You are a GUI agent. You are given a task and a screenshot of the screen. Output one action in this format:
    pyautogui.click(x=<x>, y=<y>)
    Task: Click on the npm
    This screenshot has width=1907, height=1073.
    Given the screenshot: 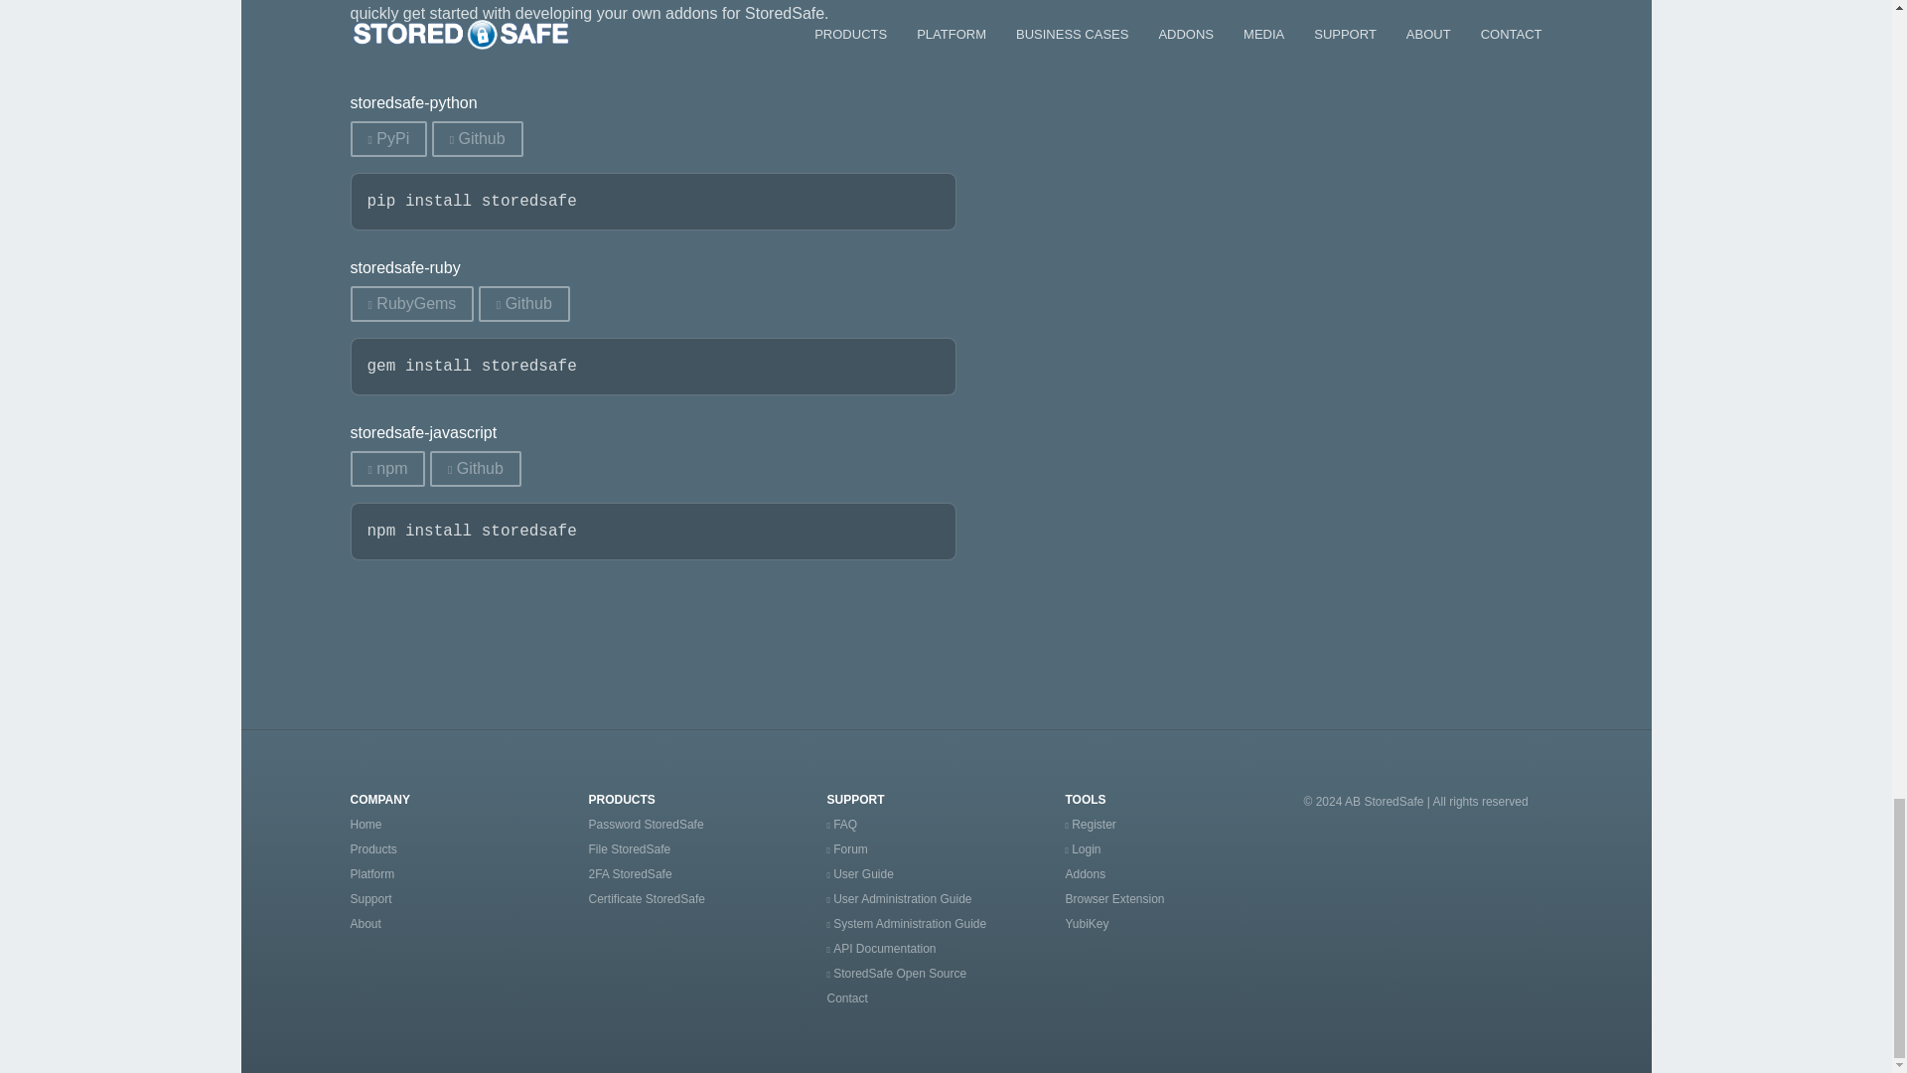 What is the action you would take?
    pyautogui.click(x=387, y=469)
    